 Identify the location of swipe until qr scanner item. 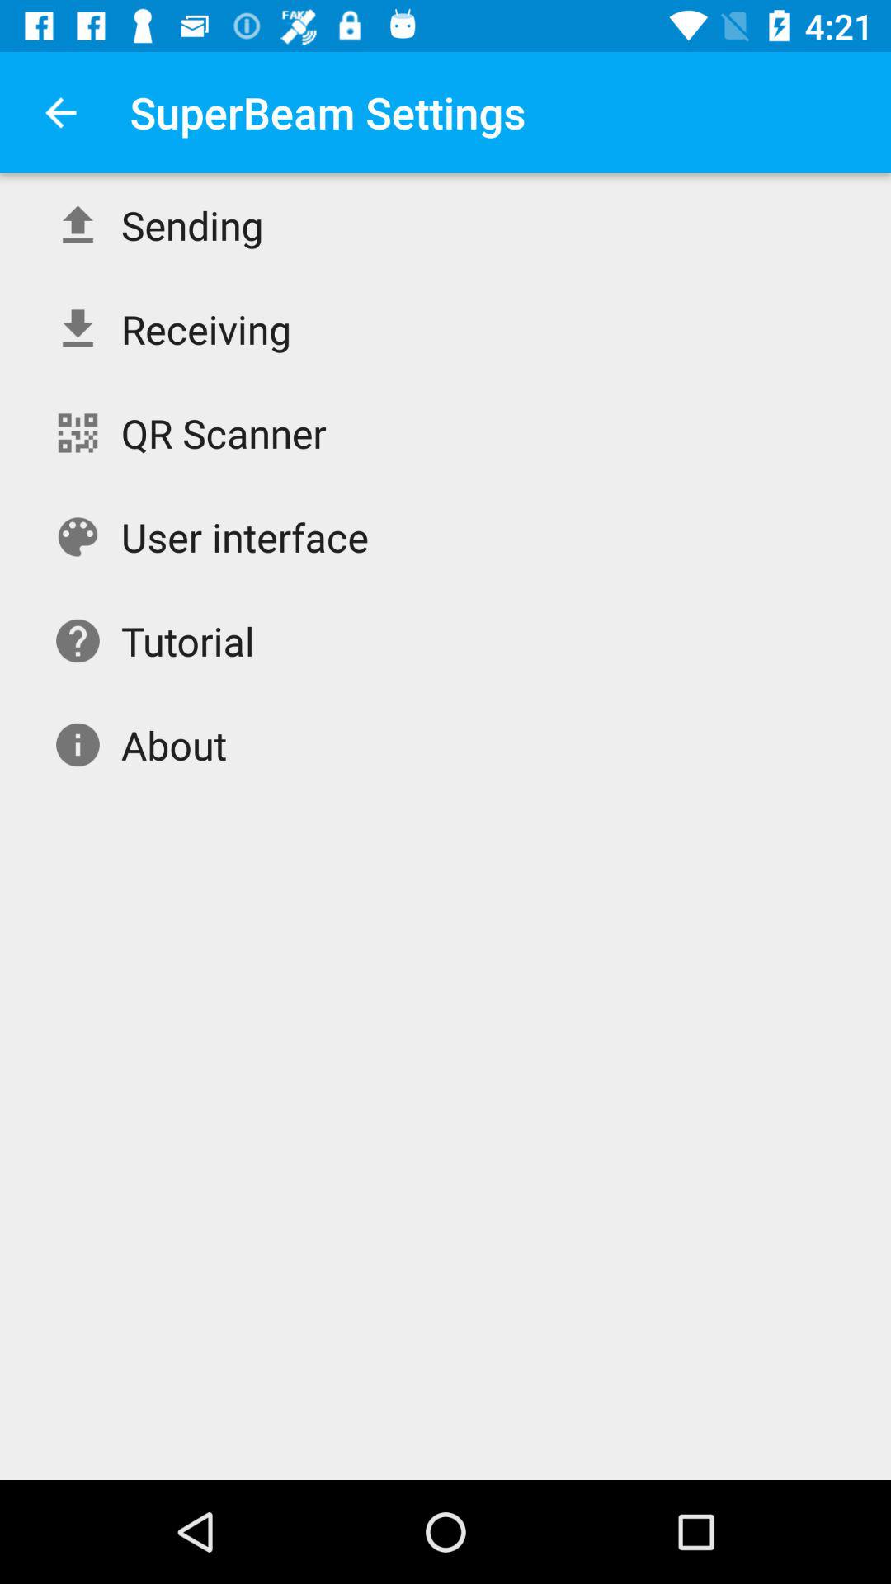
(224, 432).